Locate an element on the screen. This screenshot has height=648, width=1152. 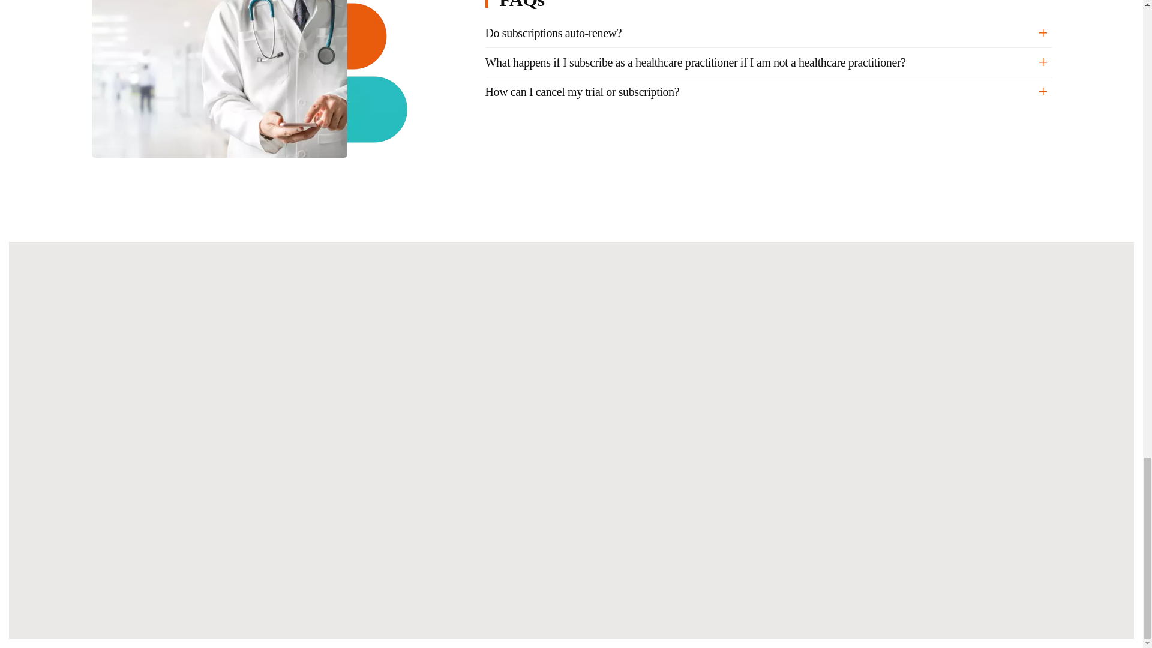
How can I cancel my trial or subscription? is located at coordinates (768, 92).